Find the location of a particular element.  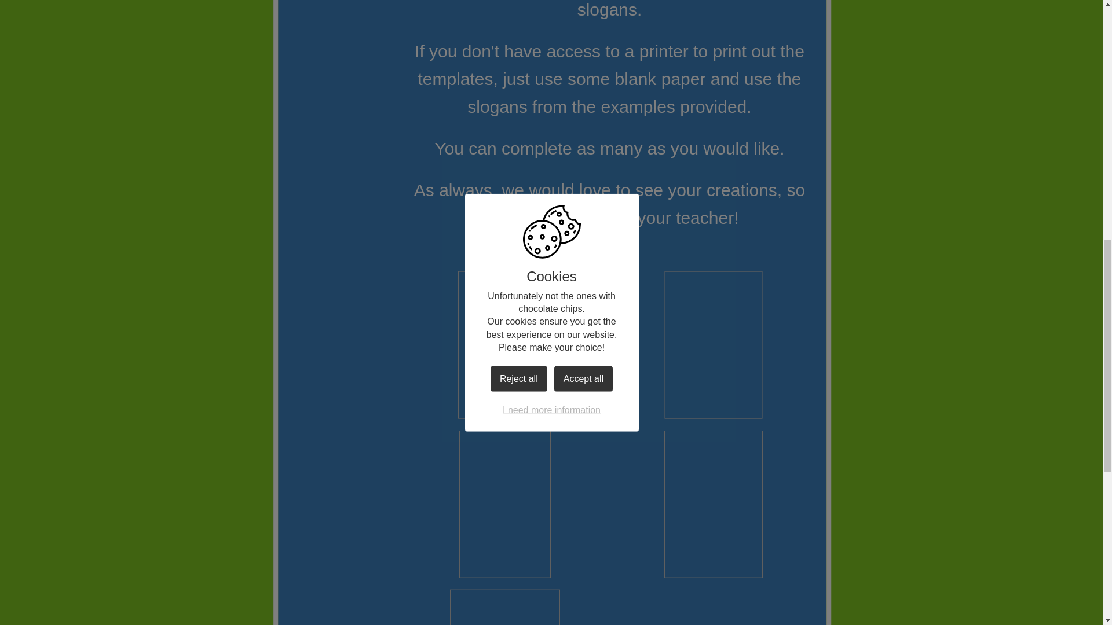

View large version of image is located at coordinates (713, 505).